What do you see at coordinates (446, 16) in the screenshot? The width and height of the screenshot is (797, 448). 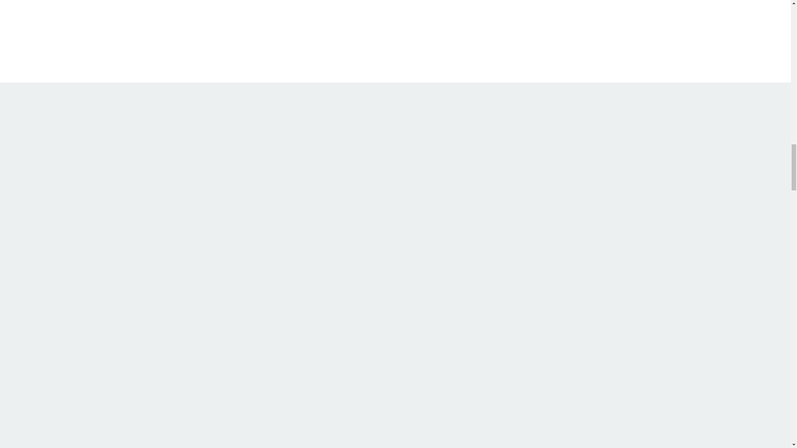 I see `28 Reasons Seniors Sell Their Home` at bounding box center [446, 16].